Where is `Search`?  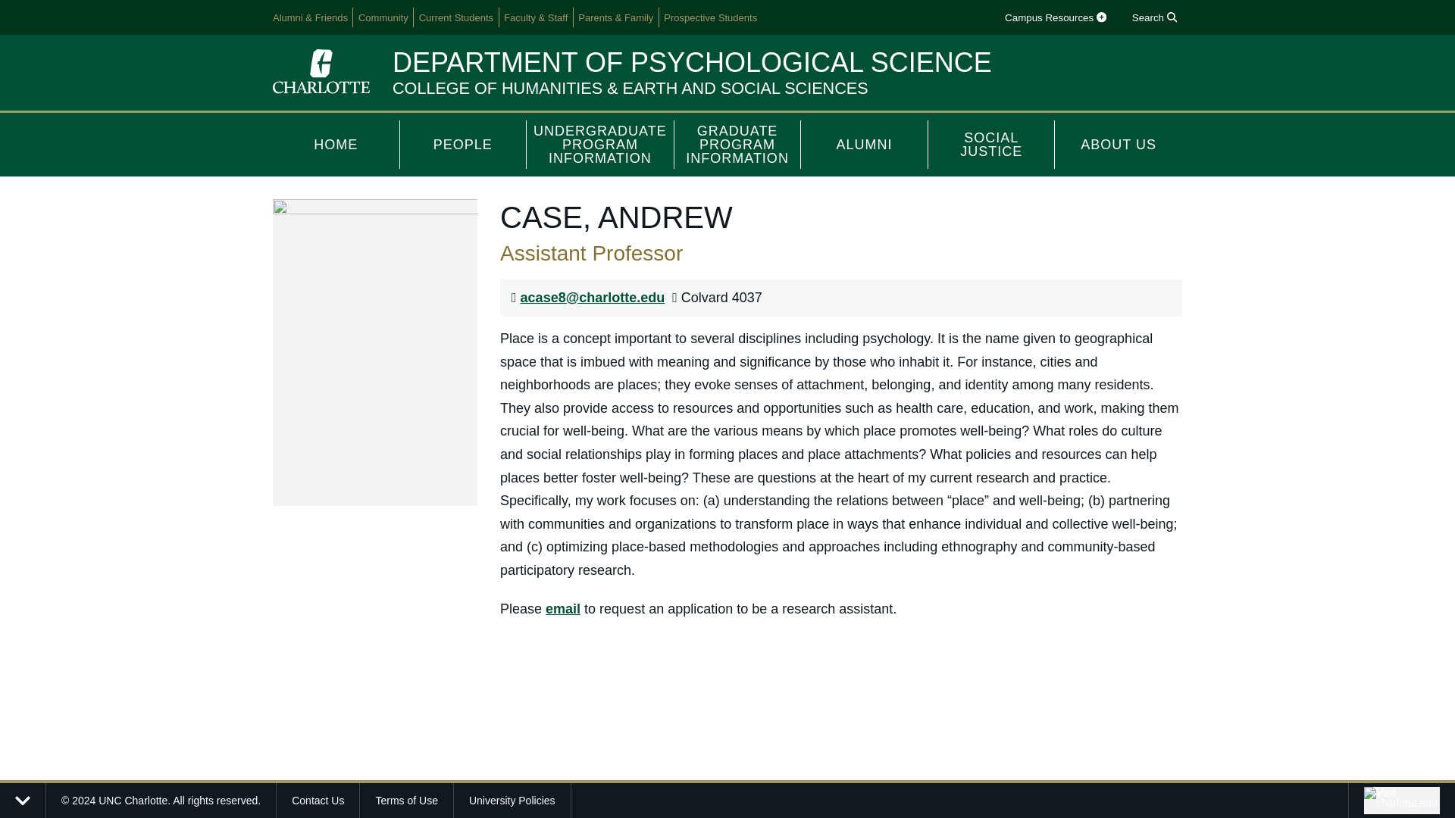
Search is located at coordinates (1153, 17).